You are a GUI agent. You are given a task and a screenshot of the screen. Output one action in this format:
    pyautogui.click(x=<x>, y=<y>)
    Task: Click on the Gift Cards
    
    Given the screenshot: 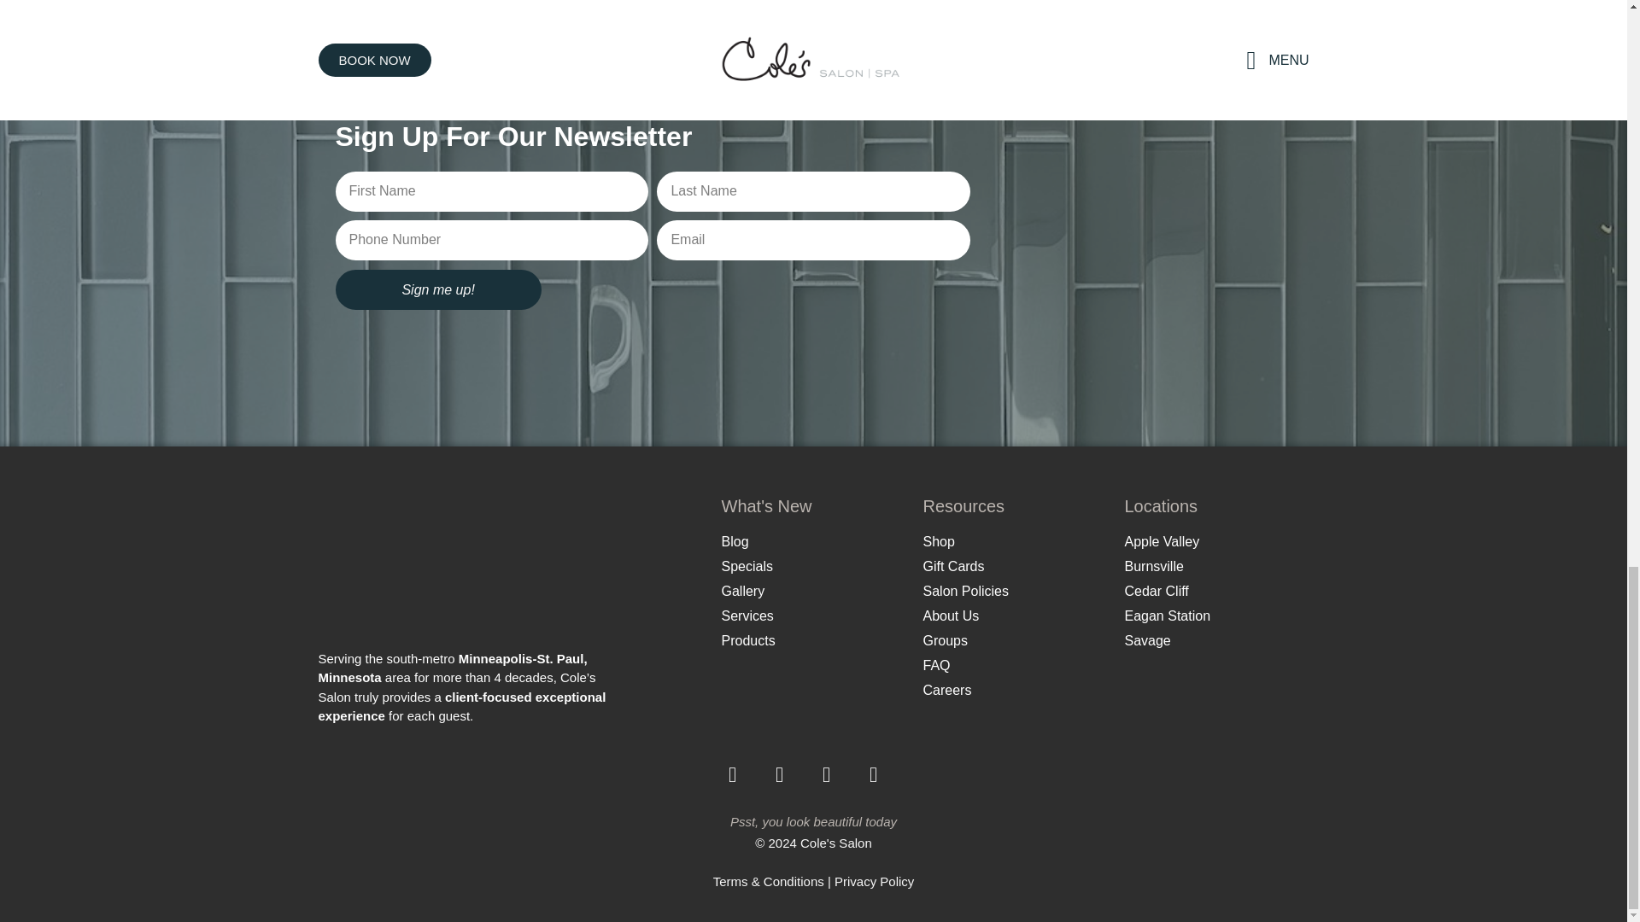 What is the action you would take?
    pyautogui.click(x=1015, y=567)
    